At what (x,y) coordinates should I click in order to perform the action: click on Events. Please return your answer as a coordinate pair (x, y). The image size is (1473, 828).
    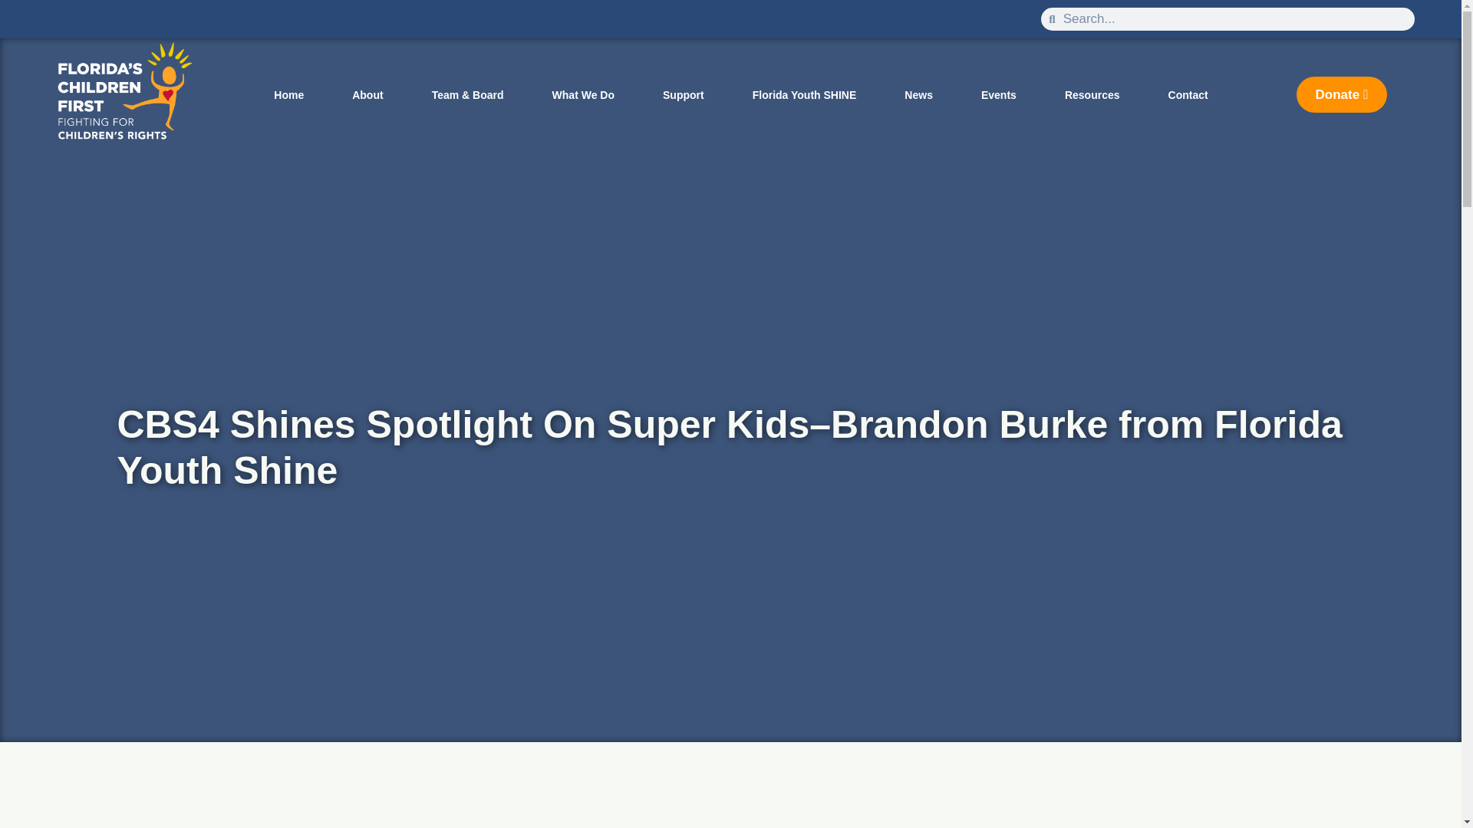
    Looking at the image, I should click on (997, 94).